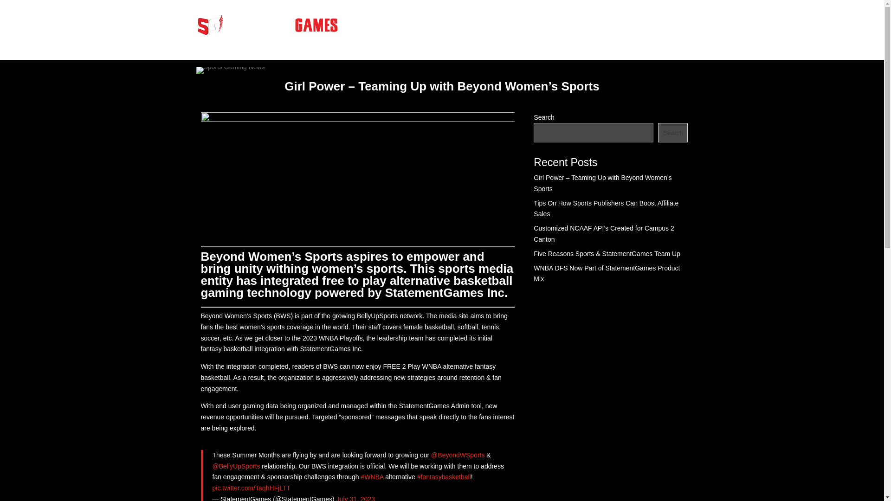 This screenshot has height=501, width=891. I want to click on July 31, 2023, so click(355, 498).